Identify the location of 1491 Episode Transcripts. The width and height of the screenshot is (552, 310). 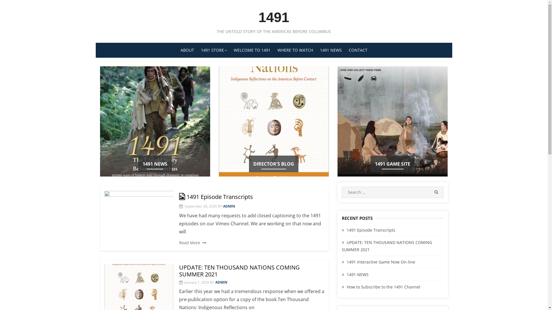
(139, 218).